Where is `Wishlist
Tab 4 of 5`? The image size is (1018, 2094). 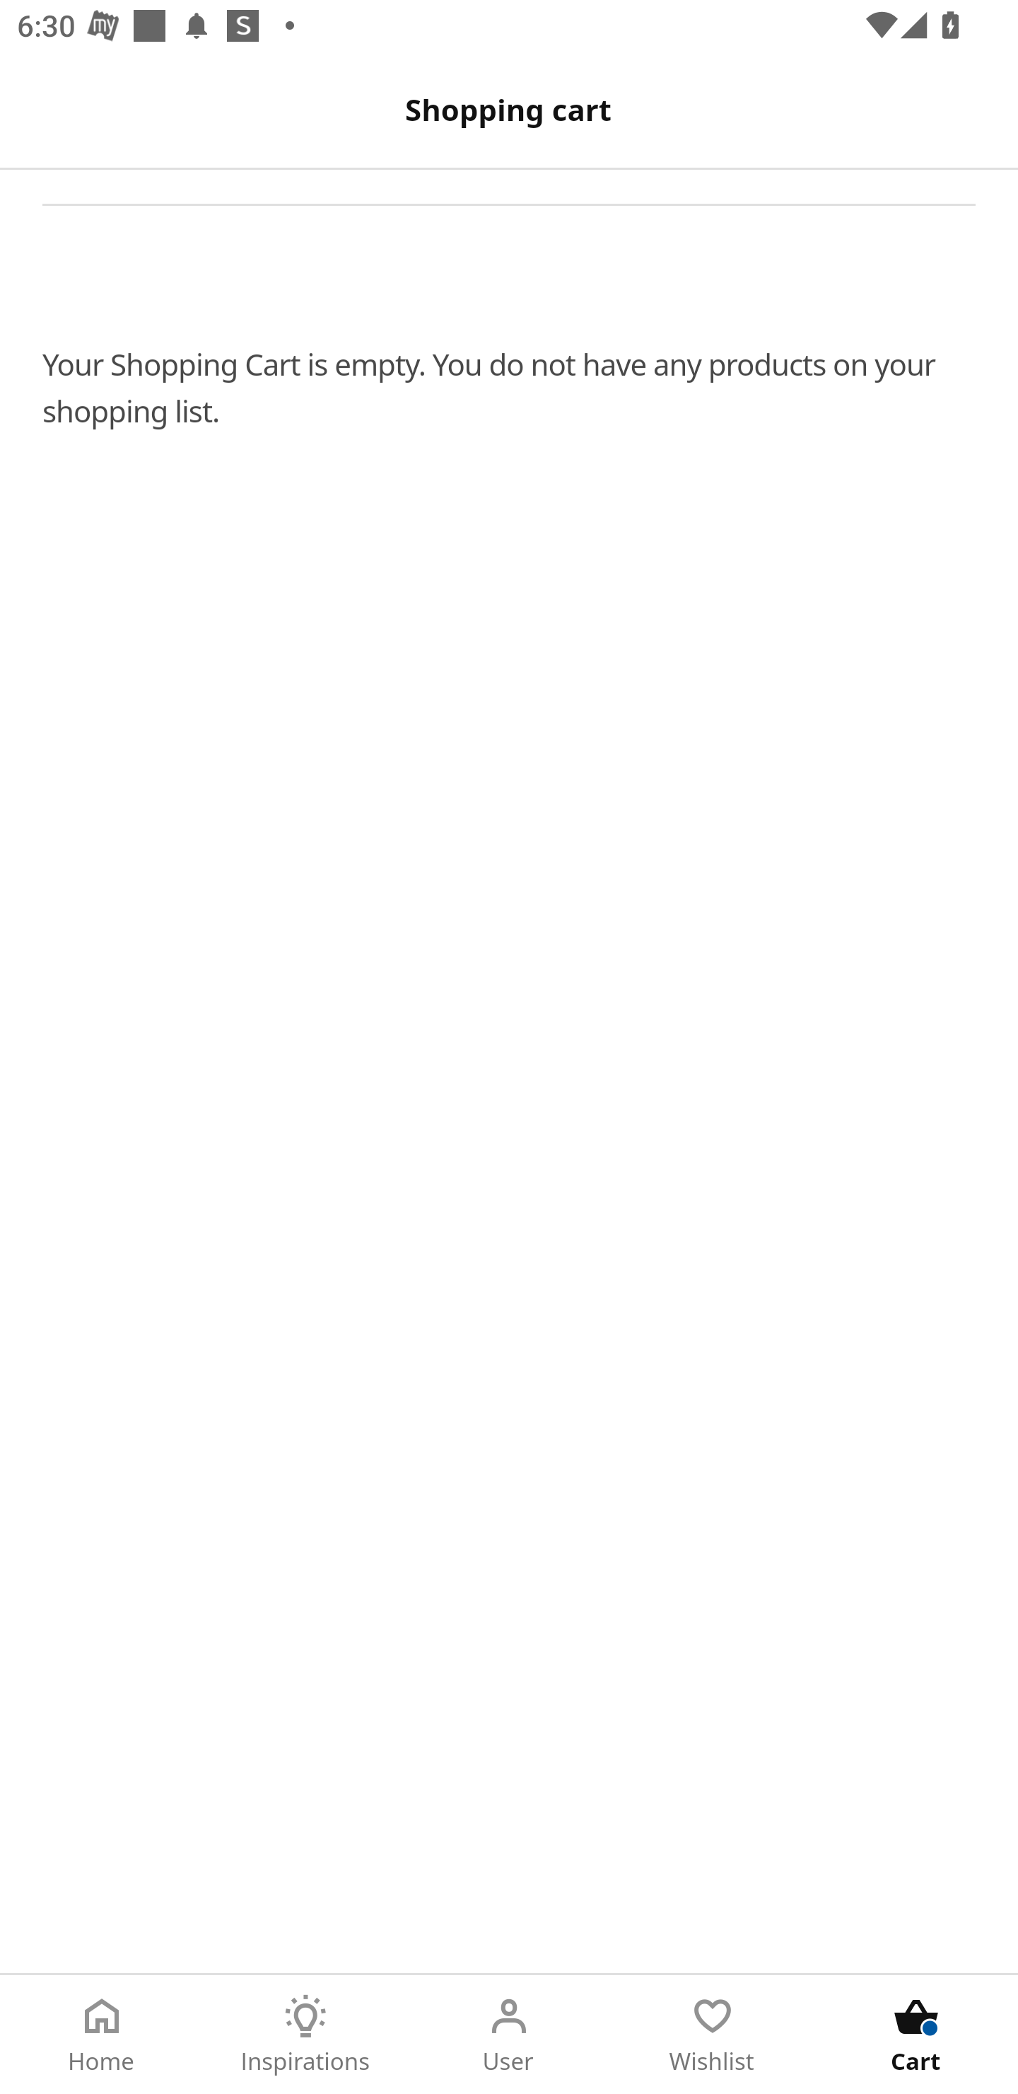
Wishlist
Tab 4 of 5 is located at coordinates (713, 2035).